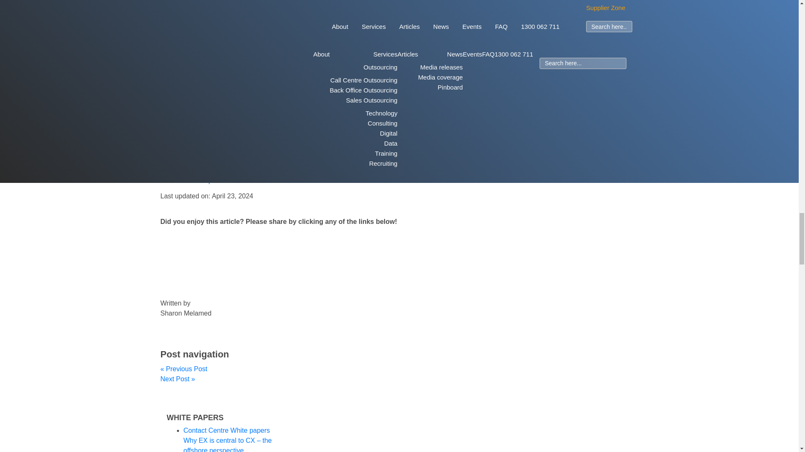 The height and width of the screenshot is (452, 805). I want to click on Posts by Sharon Melamed, so click(185, 313).